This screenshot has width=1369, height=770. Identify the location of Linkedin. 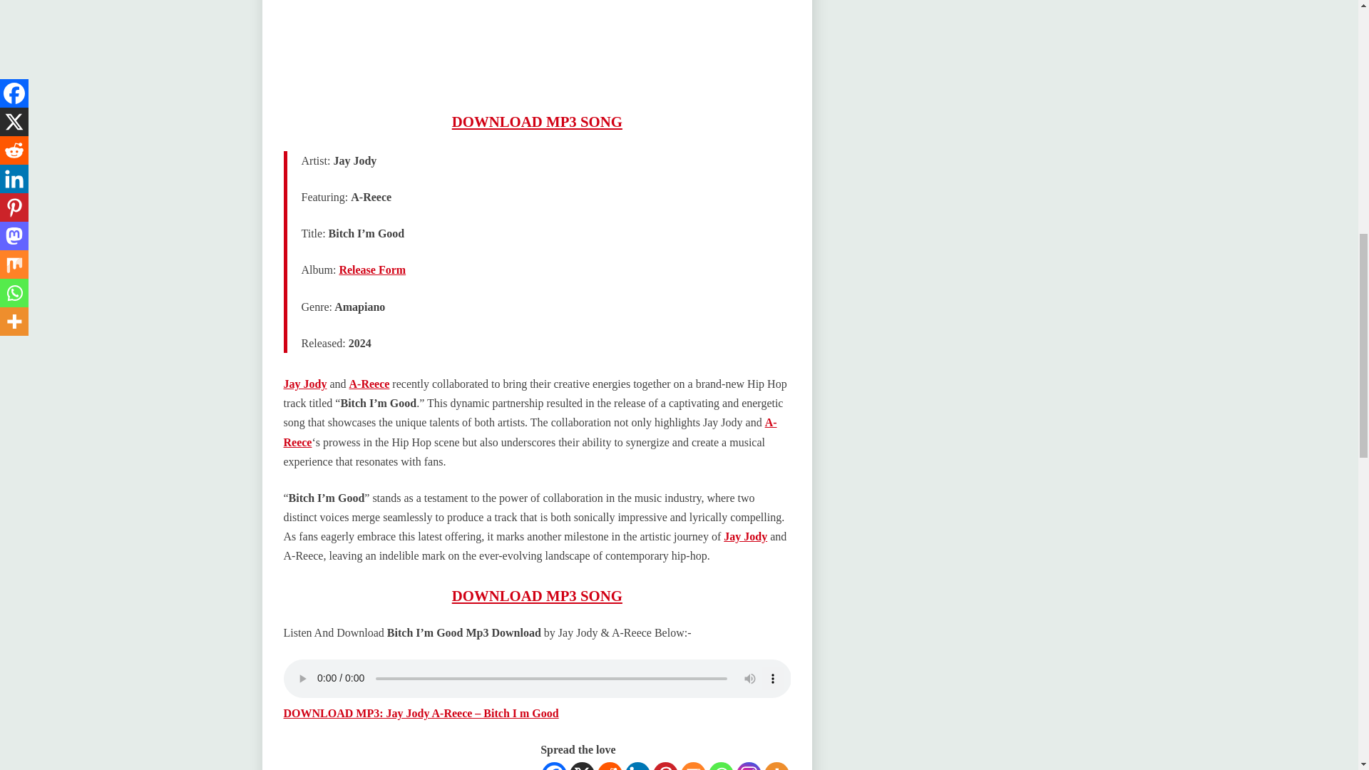
(637, 766).